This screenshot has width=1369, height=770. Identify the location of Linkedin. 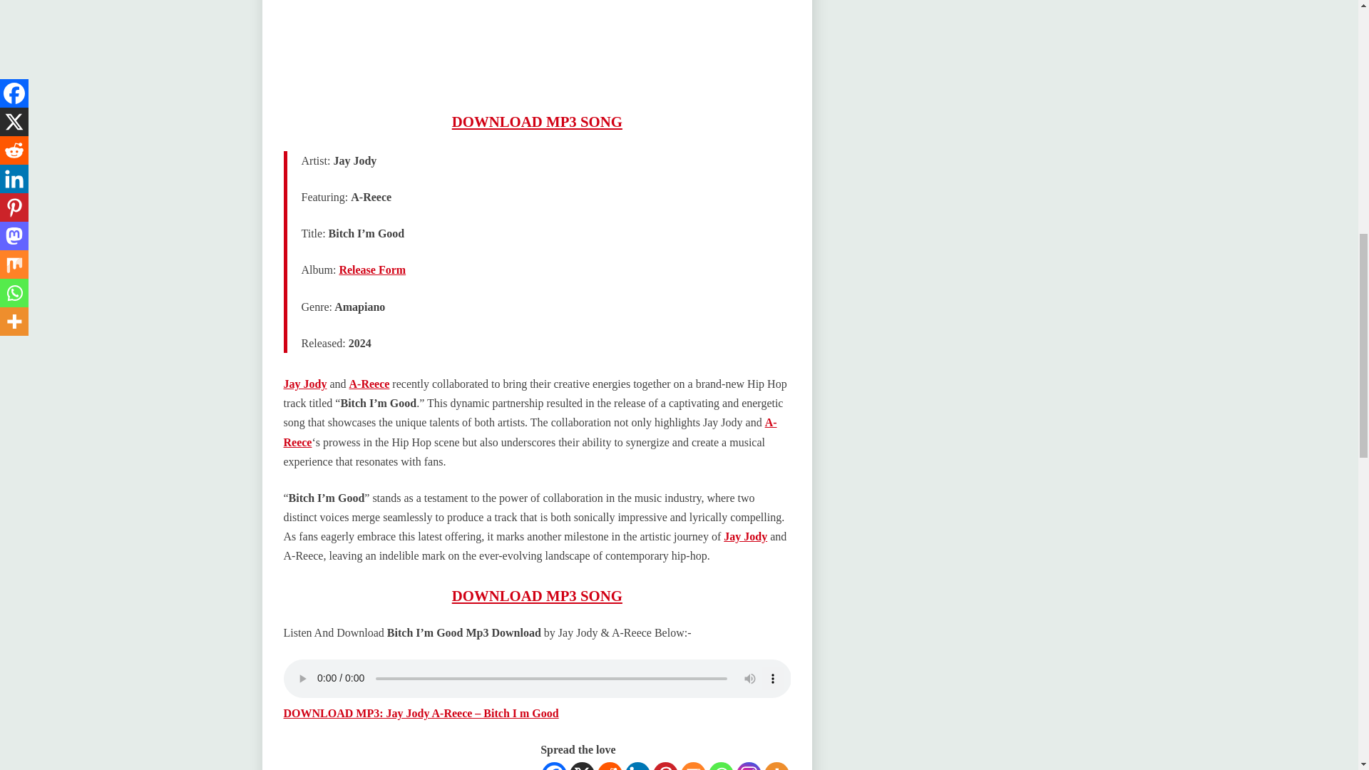
(637, 766).